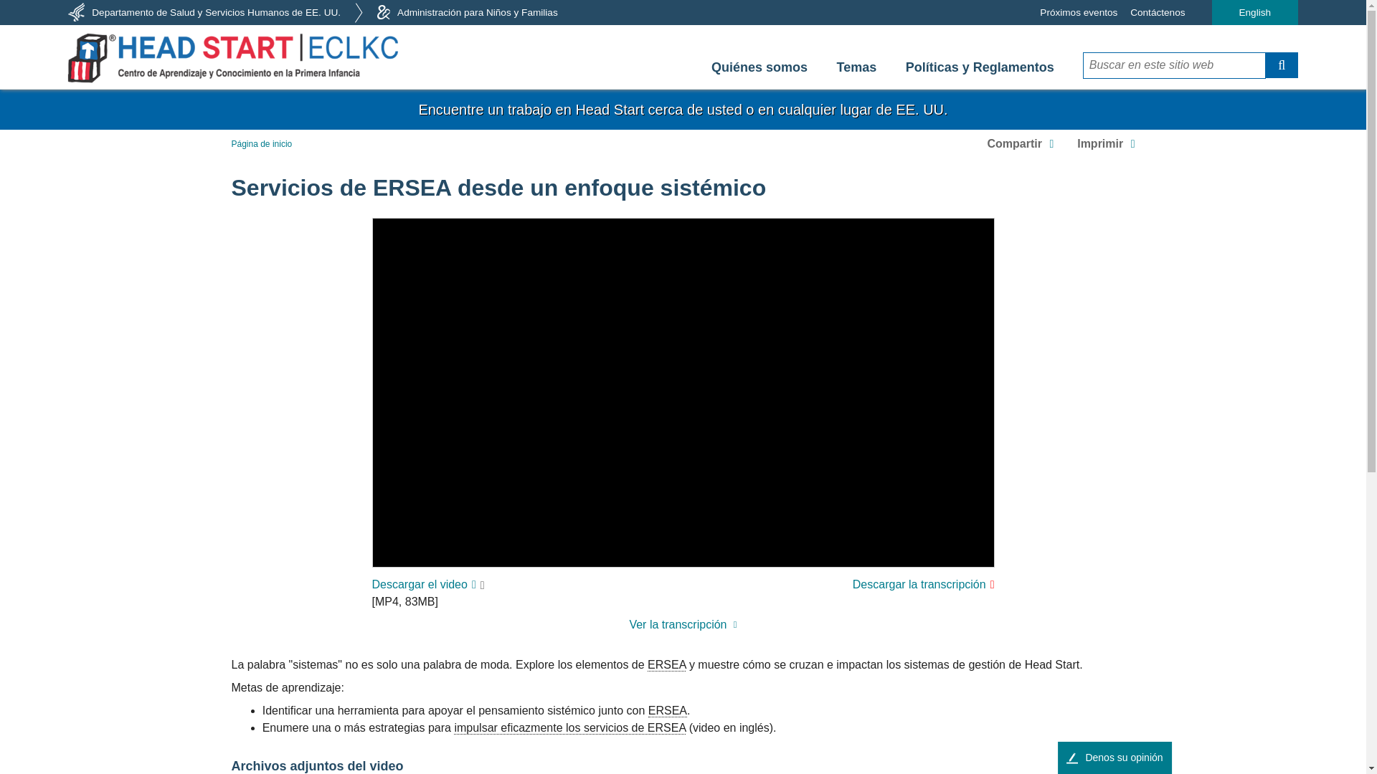 This screenshot has width=1377, height=774. What do you see at coordinates (204, 12) in the screenshot?
I see `Departamento de Salud y Servicios Humanos de EE. UU.` at bounding box center [204, 12].